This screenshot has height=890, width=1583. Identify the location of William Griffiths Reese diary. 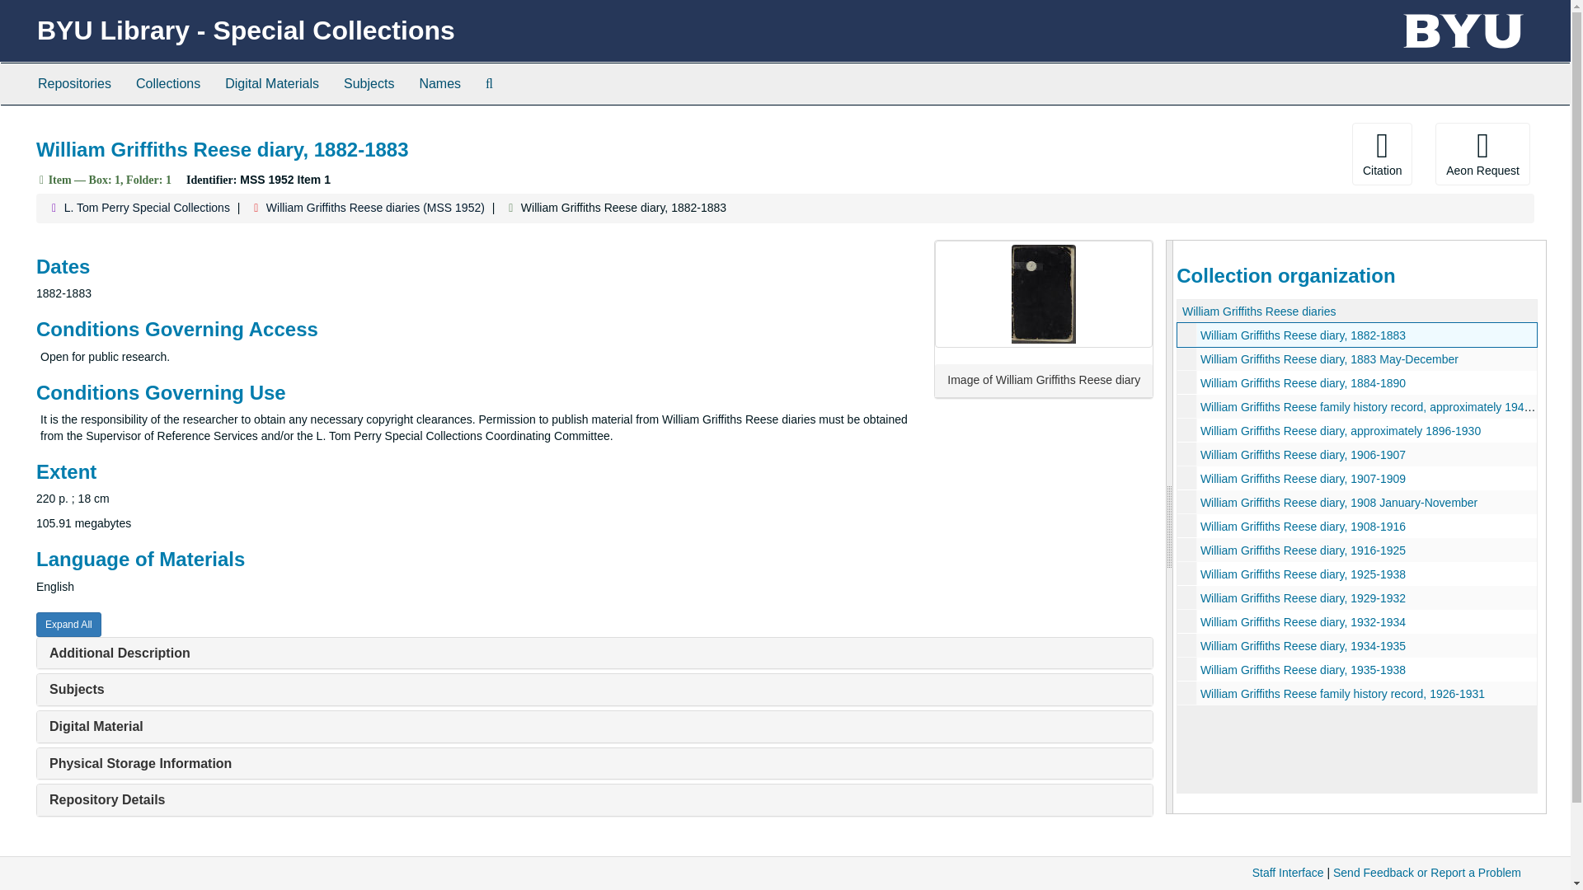
(1357, 335).